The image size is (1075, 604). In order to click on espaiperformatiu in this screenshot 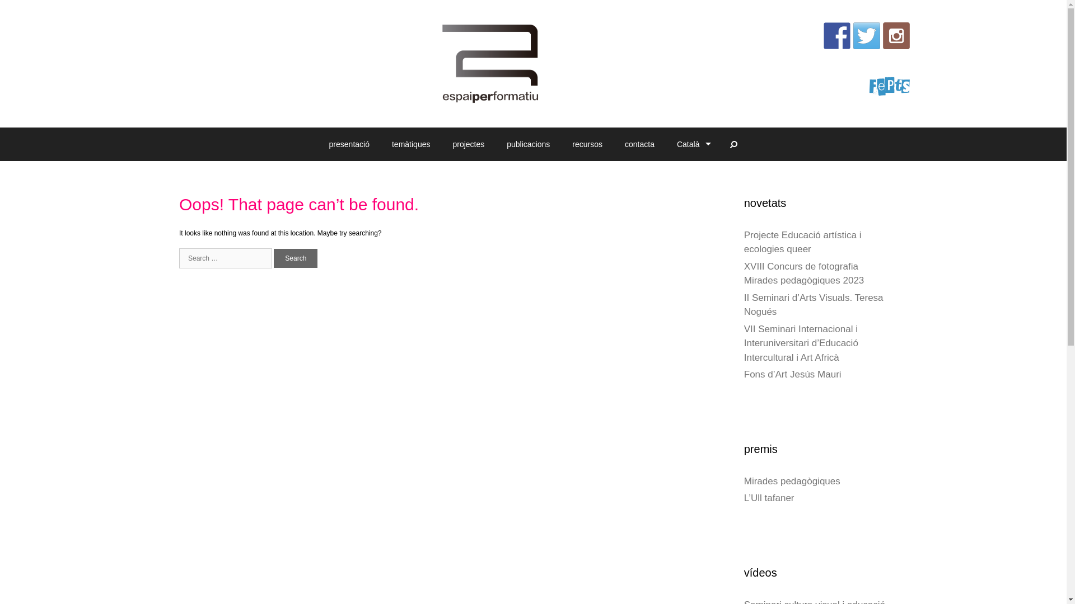, I will do `click(490, 64)`.